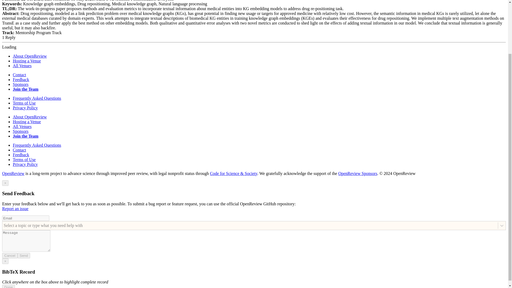 The image size is (512, 288). I want to click on OpenReview Sponsors, so click(357, 173).